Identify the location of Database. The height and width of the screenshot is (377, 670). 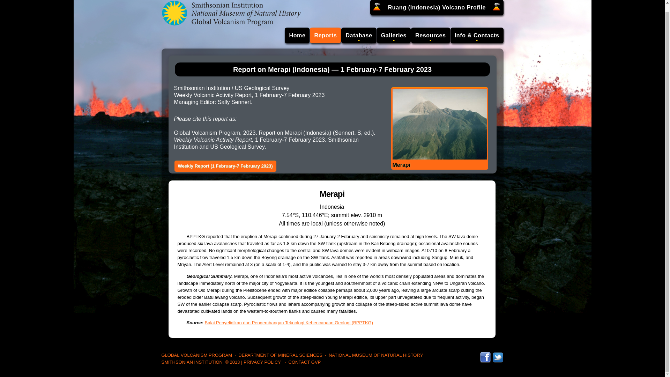
(358, 35).